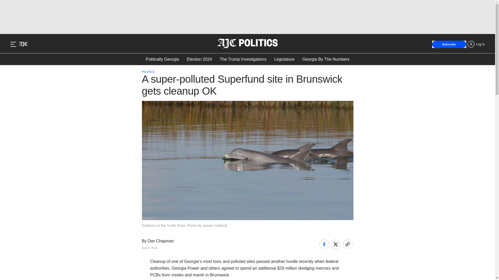  Describe the element at coordinates (326, 59) in the screenshot. I see `Georgia By The Numbers` at that location.